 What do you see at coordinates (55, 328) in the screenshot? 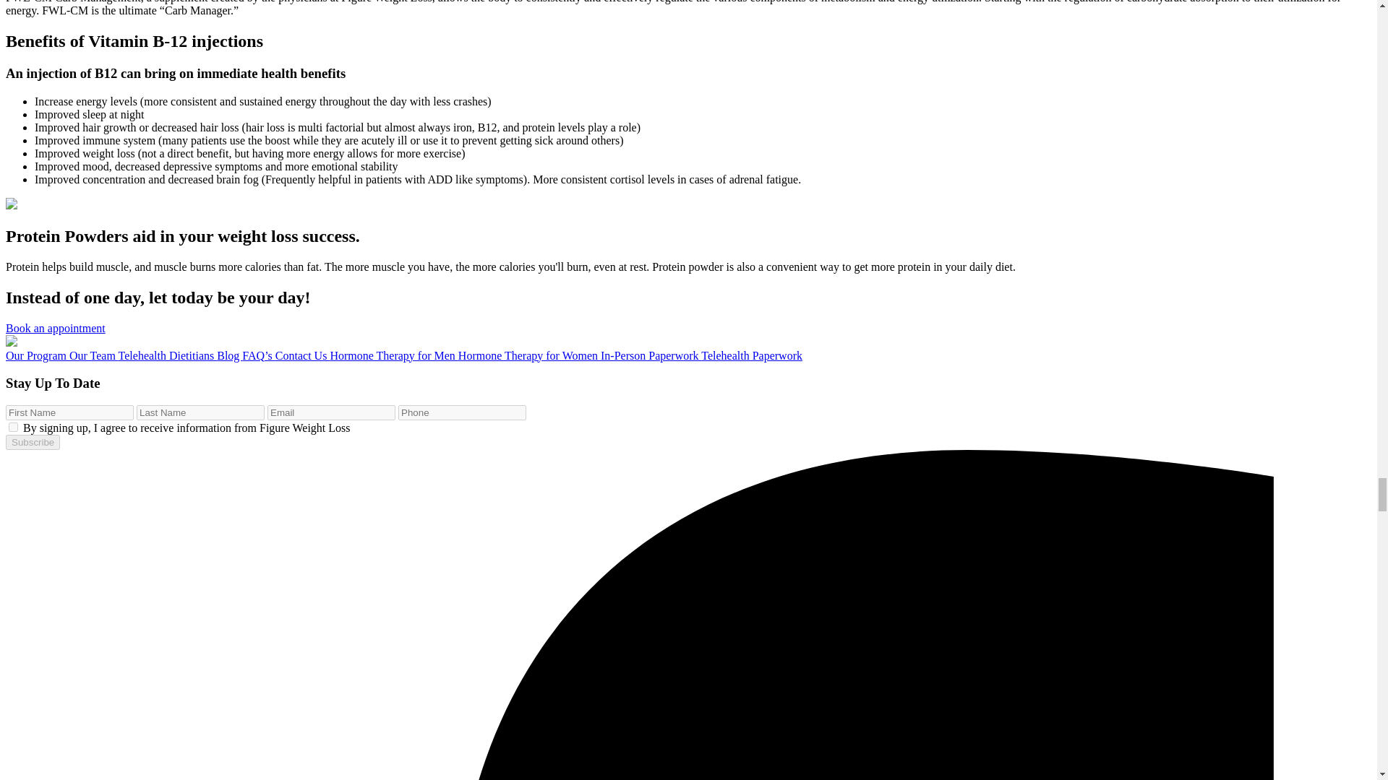
I see `Book an appointment` at bounding box center [55, 328].